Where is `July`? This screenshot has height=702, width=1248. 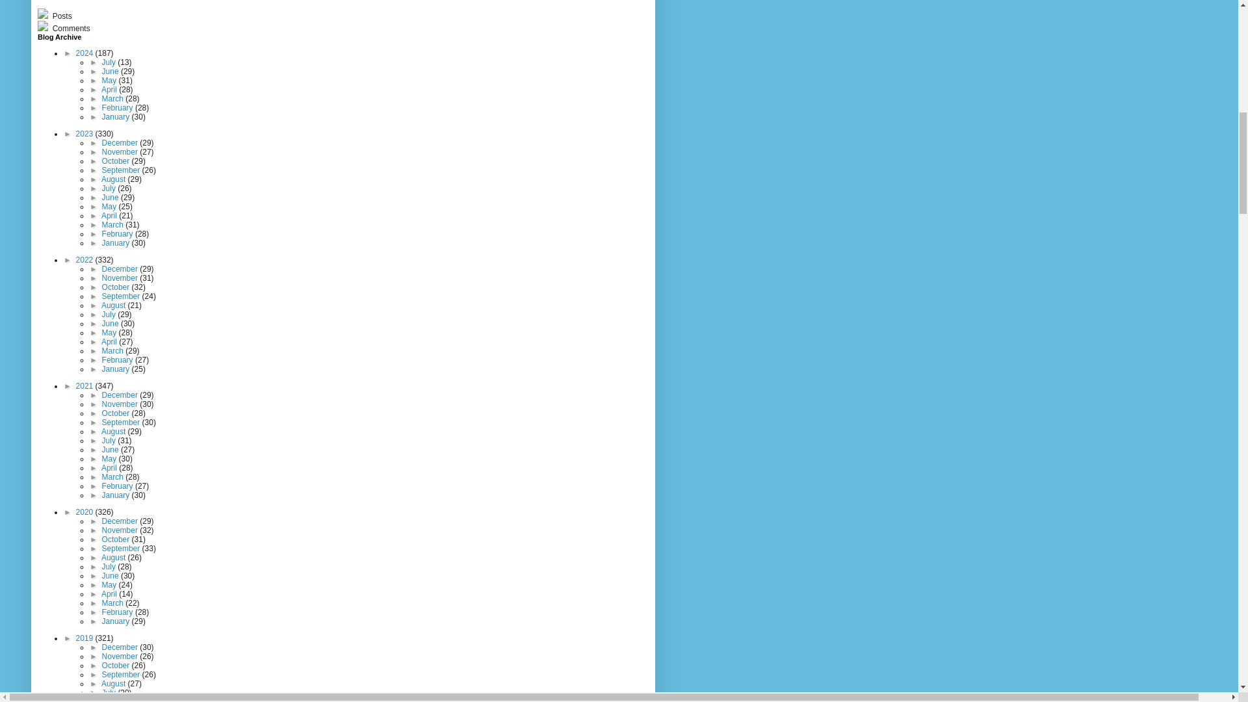
July is located at coordinates (110, 62).